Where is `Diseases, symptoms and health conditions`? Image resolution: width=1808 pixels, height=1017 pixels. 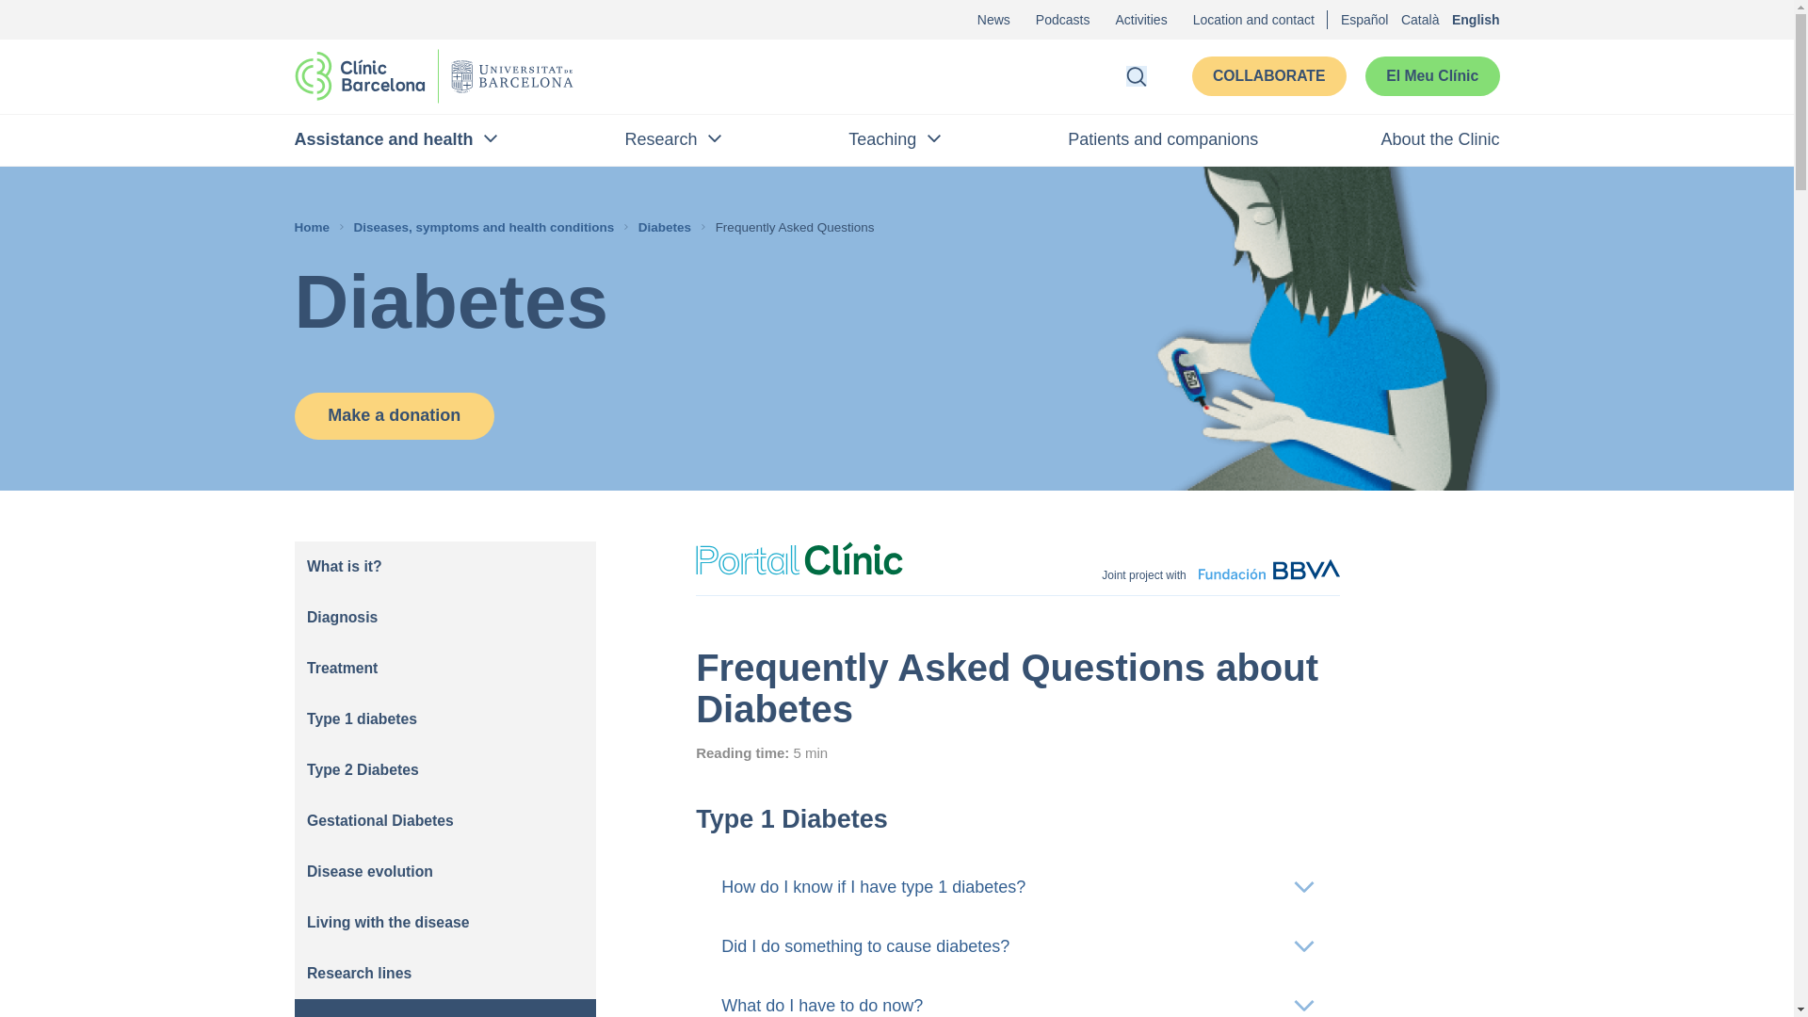 Diseases, symptoms and health conditions is located at coordinates (488, 226).